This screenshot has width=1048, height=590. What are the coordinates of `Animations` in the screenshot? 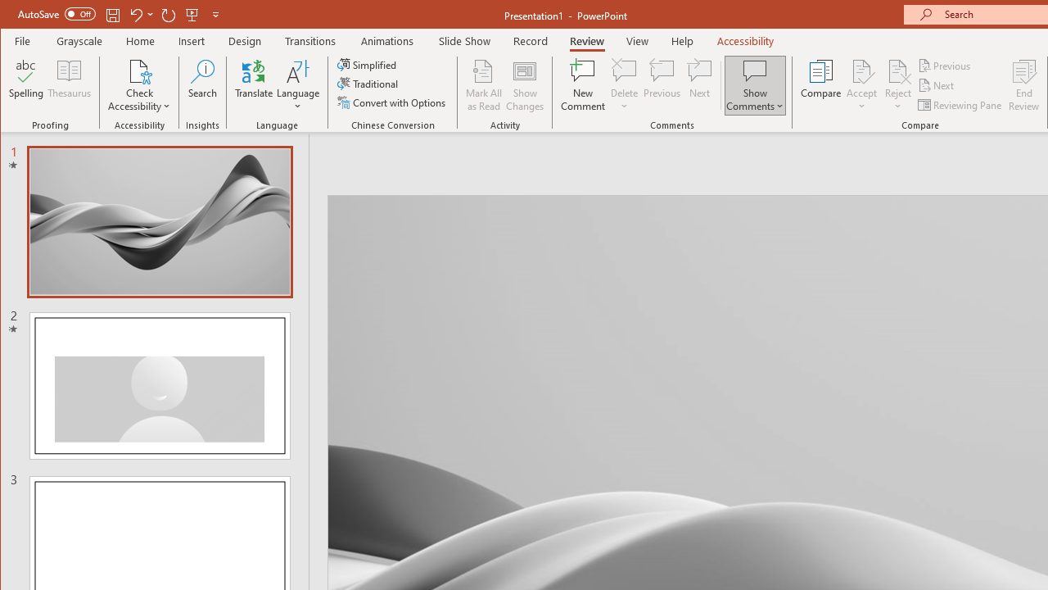 It's located at (387, 41).